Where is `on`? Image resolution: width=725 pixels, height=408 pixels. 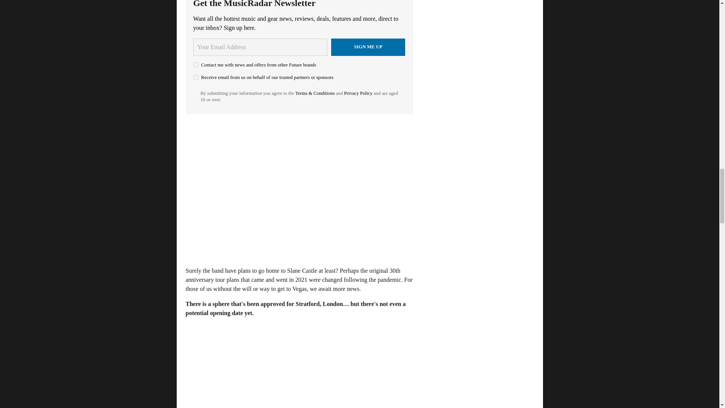 on is located at coordinates (196, 65).